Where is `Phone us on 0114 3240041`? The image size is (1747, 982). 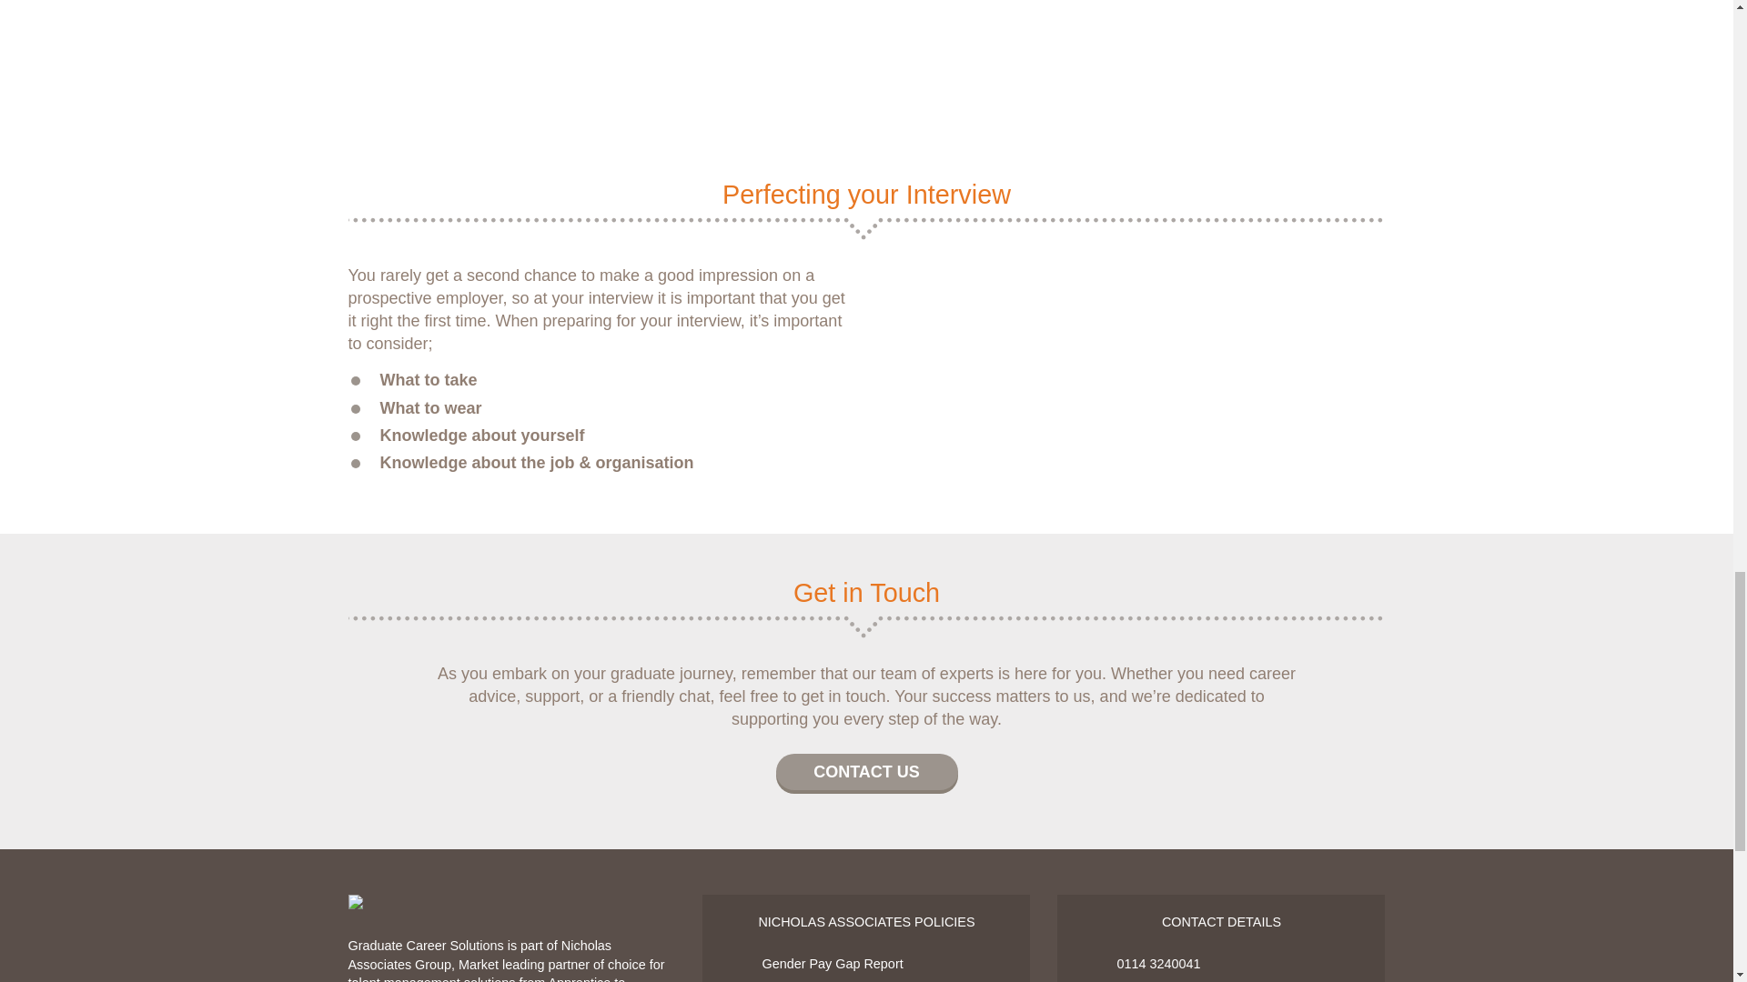 Phone us on 0114 3240041 is located at coordinates (1221, 964).